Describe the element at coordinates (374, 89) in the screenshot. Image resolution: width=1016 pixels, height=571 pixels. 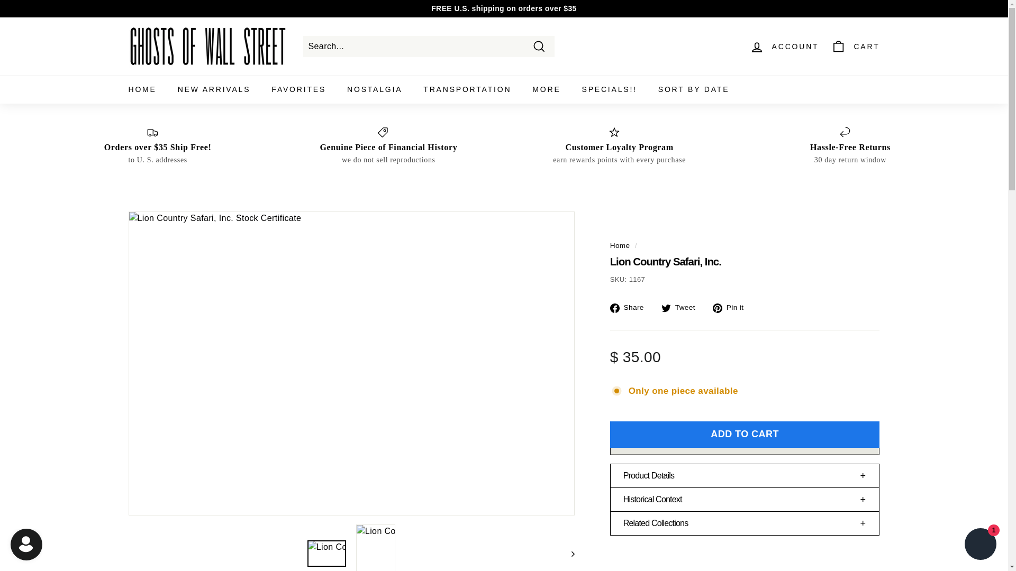
I see `NOSTALGIA` at that location.